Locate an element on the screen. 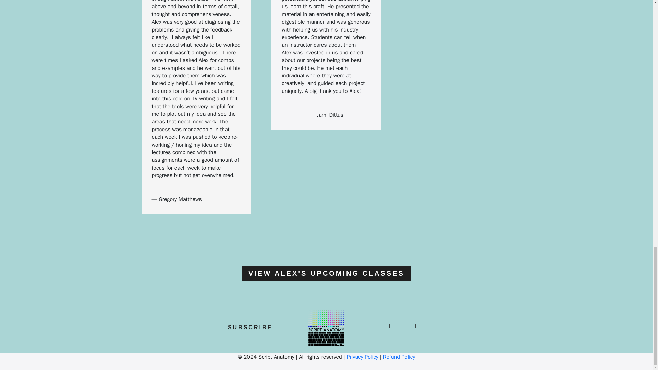 The image size is (658, 370). Refund Policy is located at coordinates (399, 357).